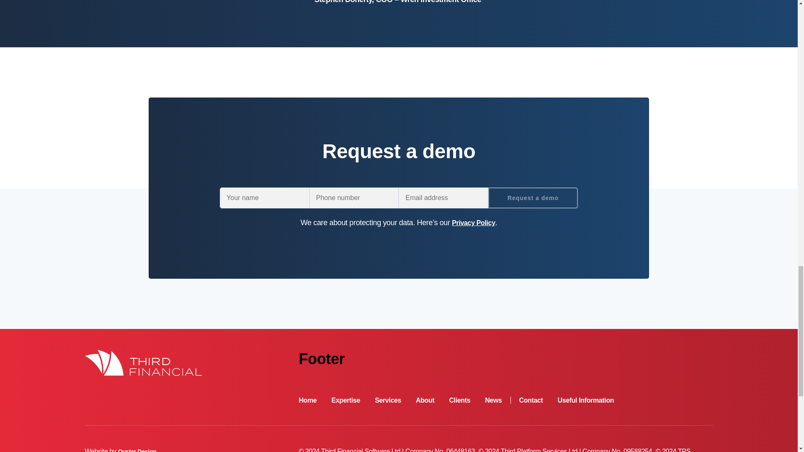 The image size is (804, 452). I want to click on Privacy Policy, so click(473, 223).